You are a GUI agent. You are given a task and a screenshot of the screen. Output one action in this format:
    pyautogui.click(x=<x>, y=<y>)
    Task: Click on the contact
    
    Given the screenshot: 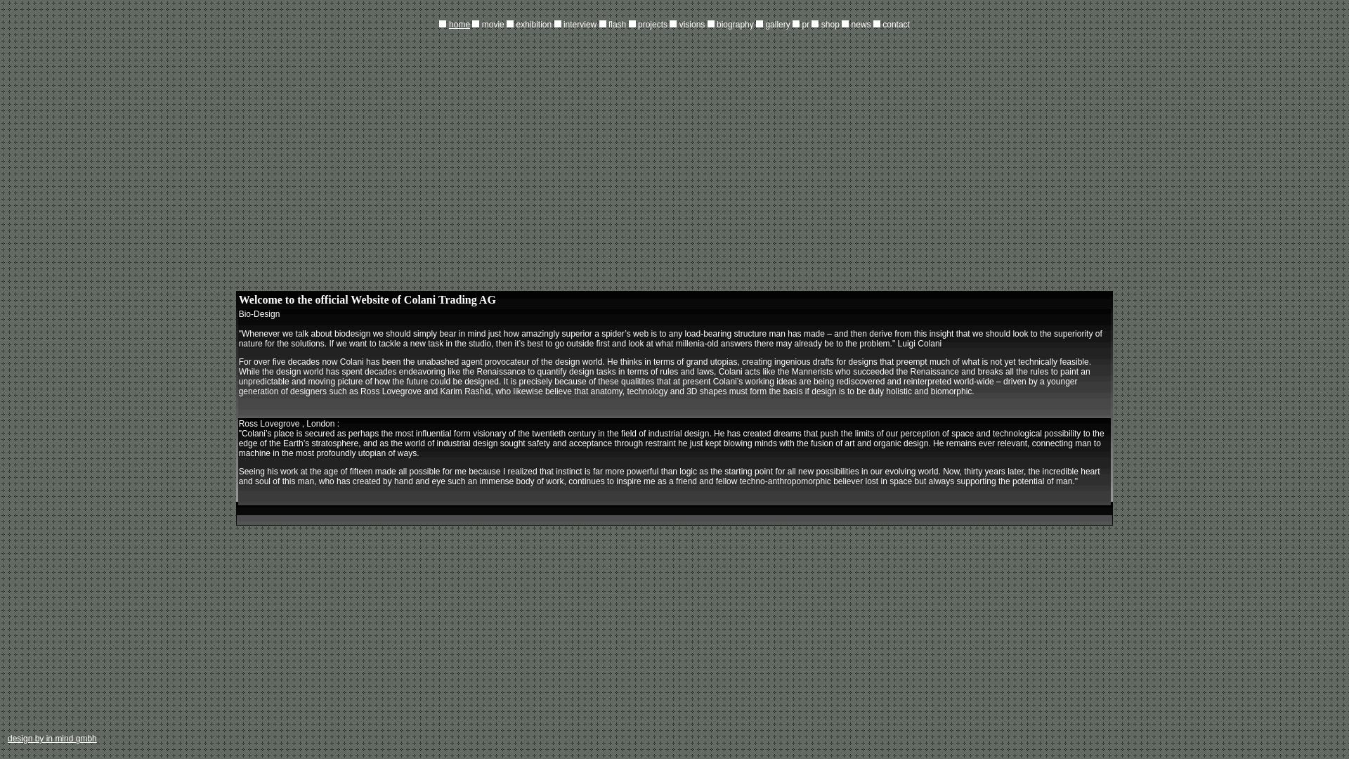 What is the action you would take?
    pyautogui.click(x=897, y=25)
    